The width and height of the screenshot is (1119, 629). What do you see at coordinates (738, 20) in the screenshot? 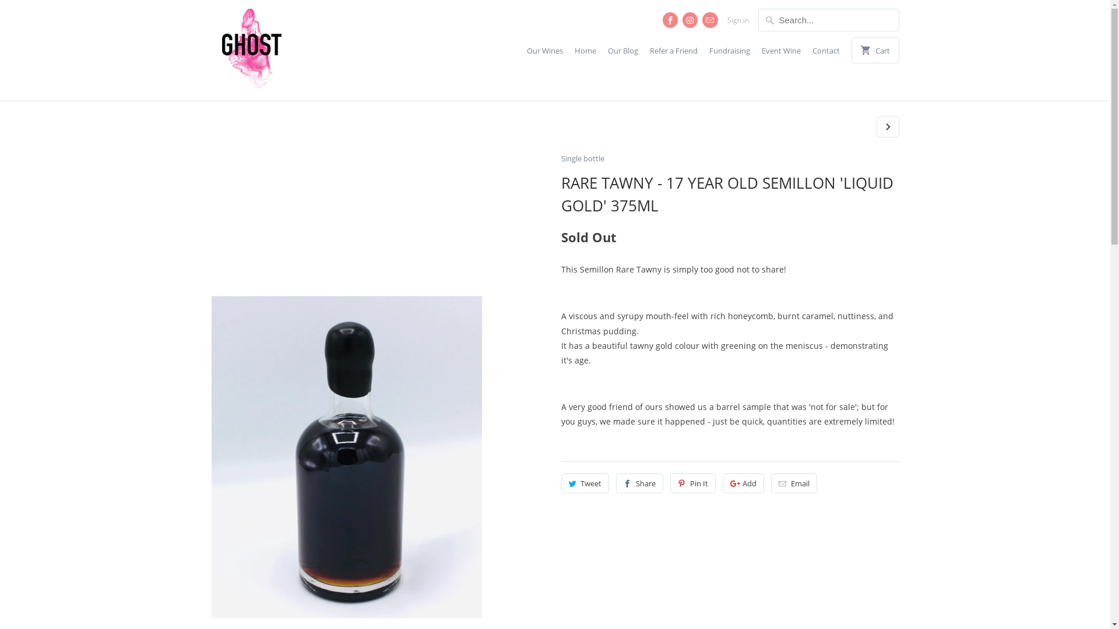
I see `Sign in` at bounding box center [738, 20].